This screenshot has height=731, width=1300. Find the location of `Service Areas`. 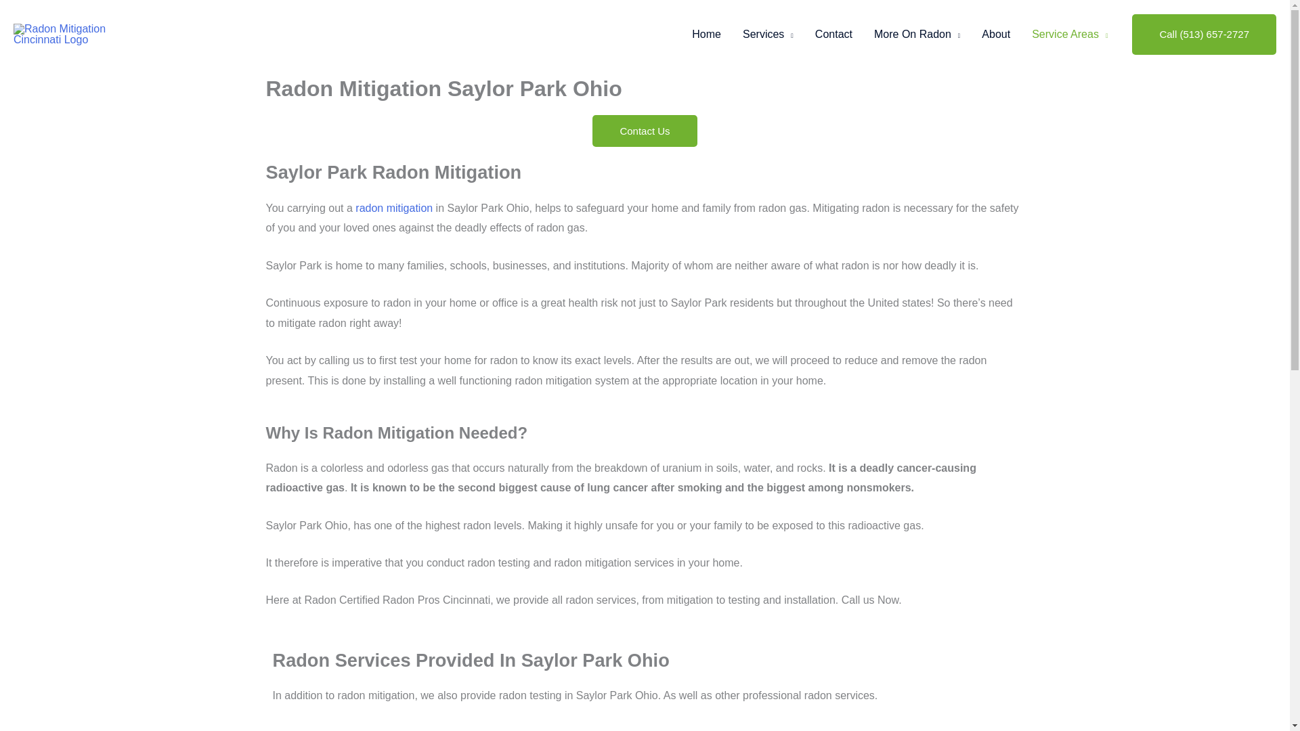

Service Areas is located at coordinates (1069, 35).